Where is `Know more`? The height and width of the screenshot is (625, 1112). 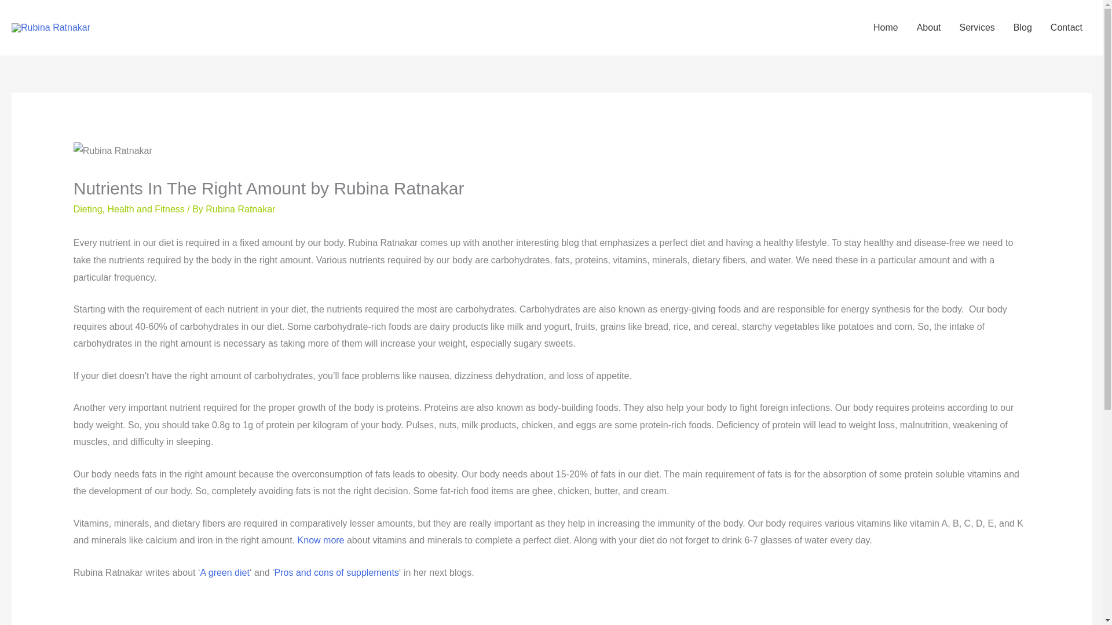
Know more is located at coordinates (321, 539).